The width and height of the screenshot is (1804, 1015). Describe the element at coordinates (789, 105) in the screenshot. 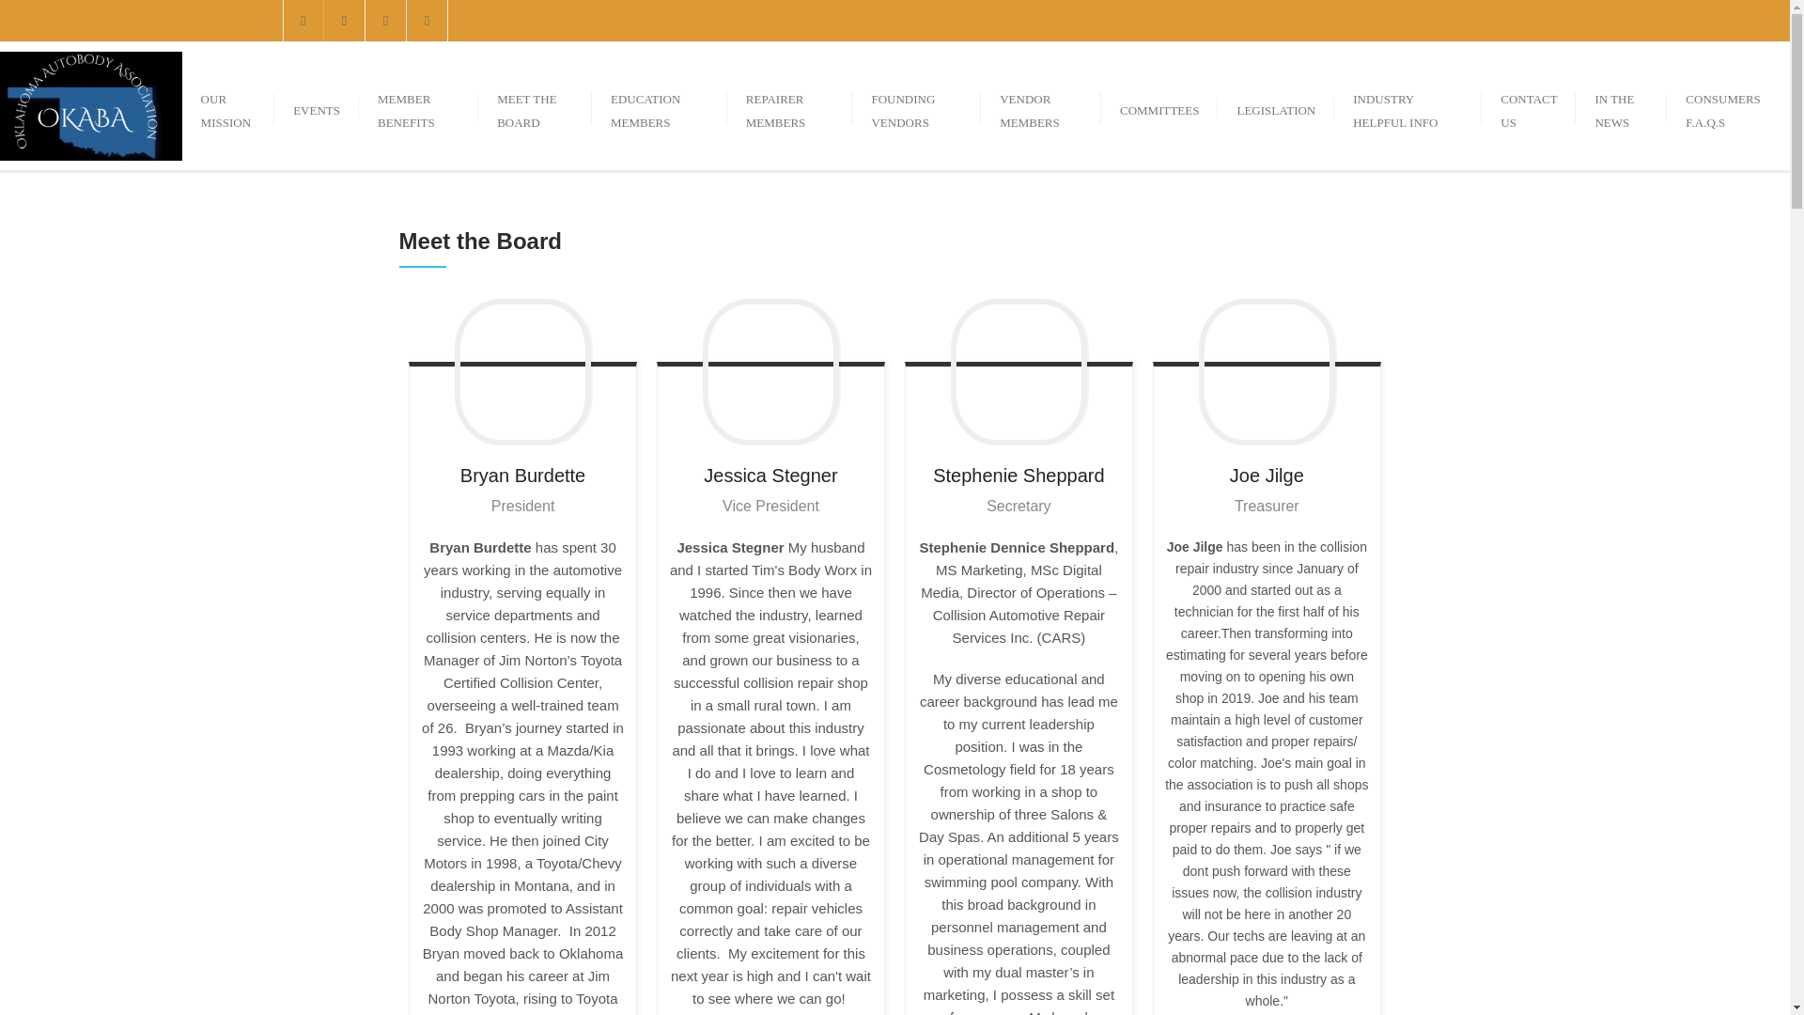

I see `REPAIRER MEMBERS` at that location.